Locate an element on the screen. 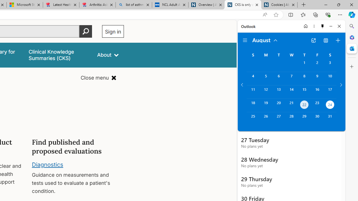 This screenshot has height=201, width=358. Sunday, August 4, 2024.  is located at coordinates (253, 78).